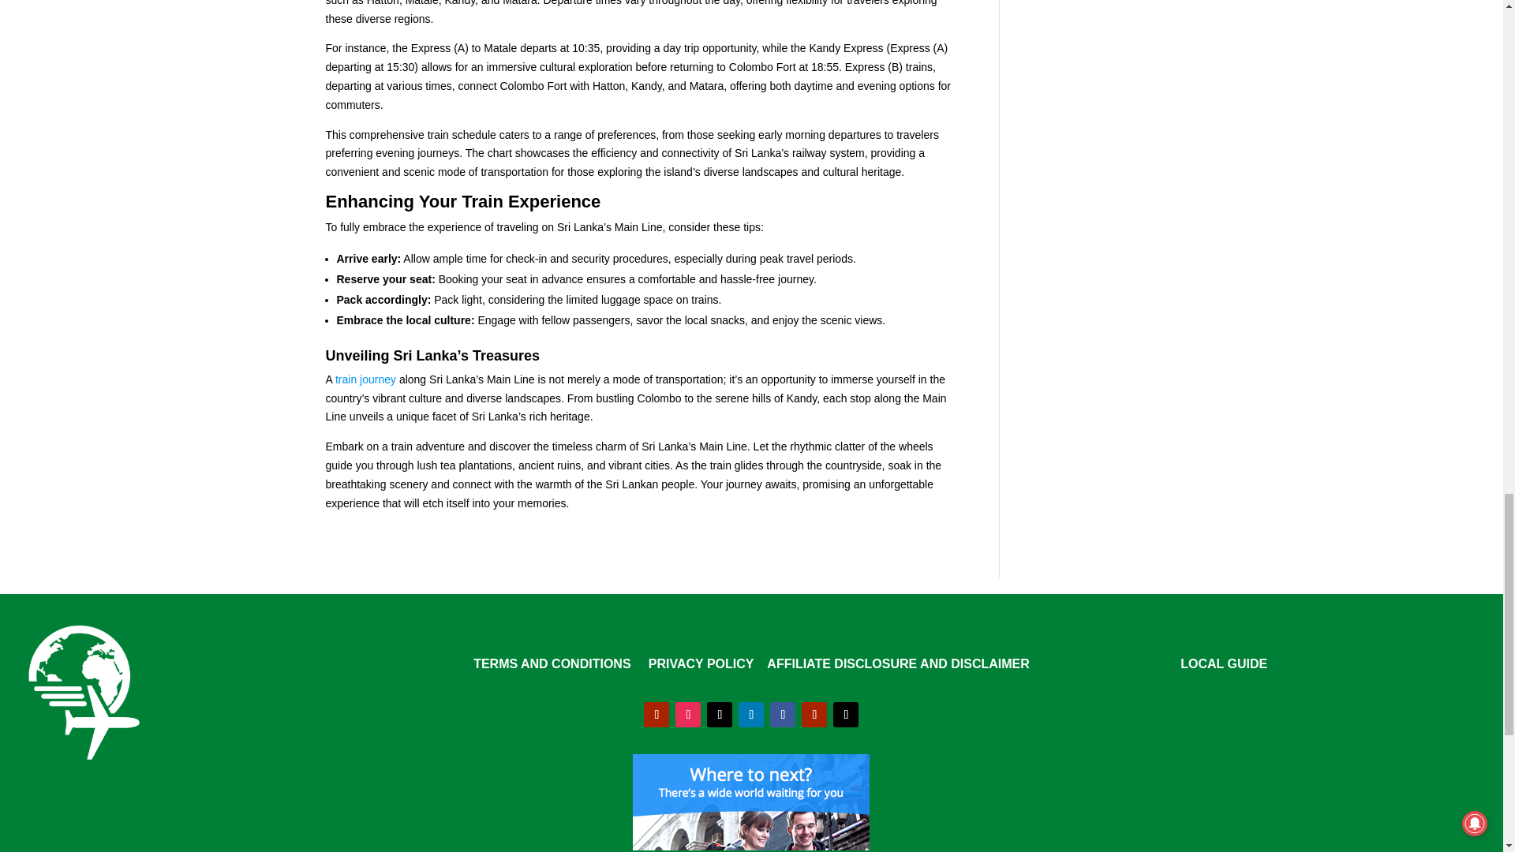  What do you see at coordinates (814, 715) in the screenshot?
I see `Follow on Quora` at bounding box center [814, 715].